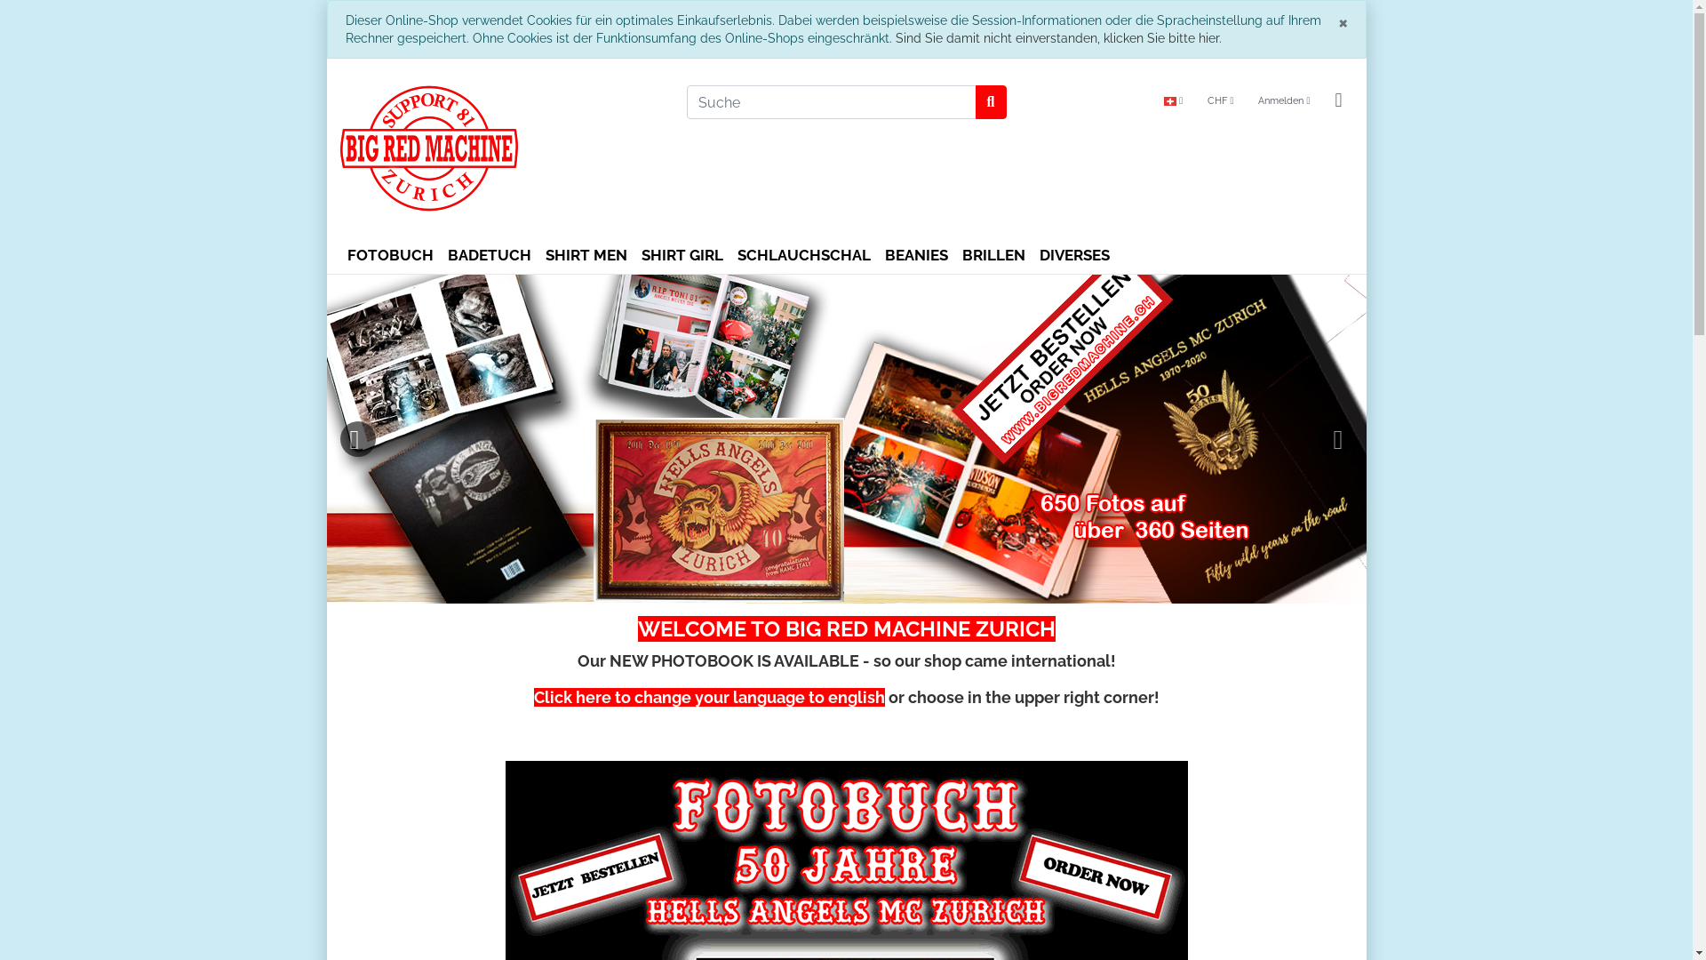 The image size is (1706, 960). What do you see at coordinates (499, 148) in the screenshot?
I see `Big Red Machine Zurich` at bounding box center [499, 148].